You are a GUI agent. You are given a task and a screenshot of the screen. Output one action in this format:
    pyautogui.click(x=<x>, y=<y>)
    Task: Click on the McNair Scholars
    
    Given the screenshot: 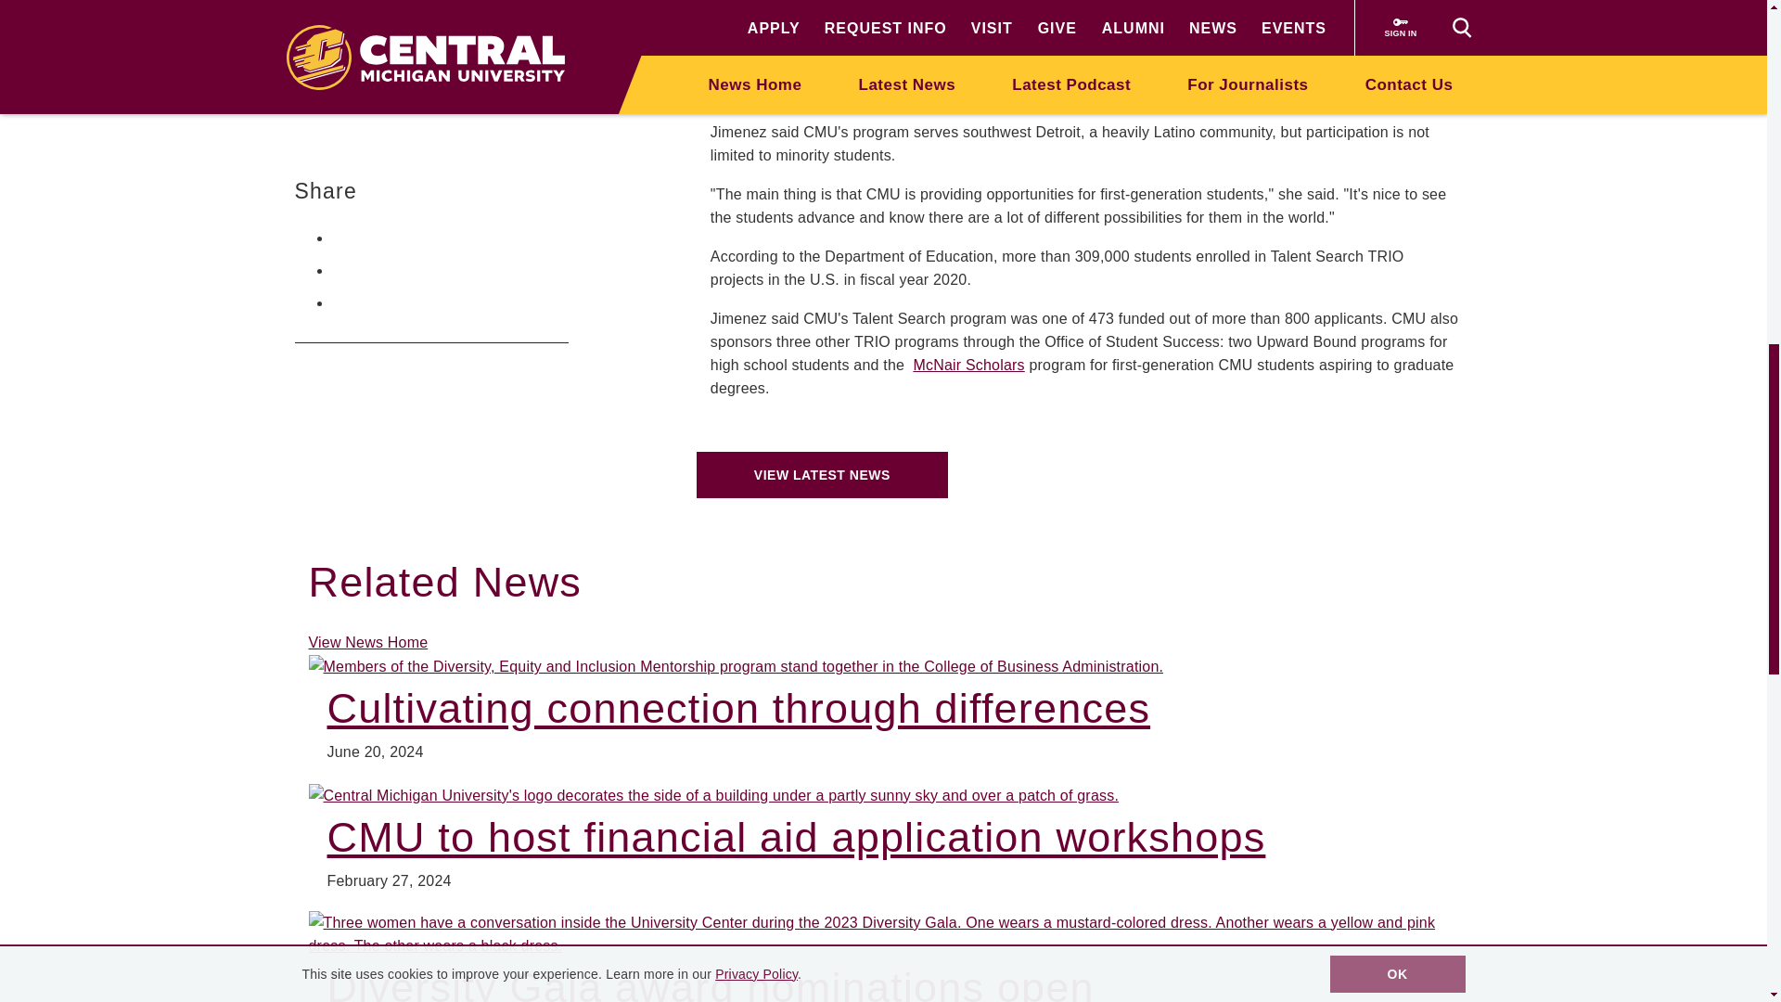 What is the action you would take?
    pyautogui.click(x=968, y=364)
    